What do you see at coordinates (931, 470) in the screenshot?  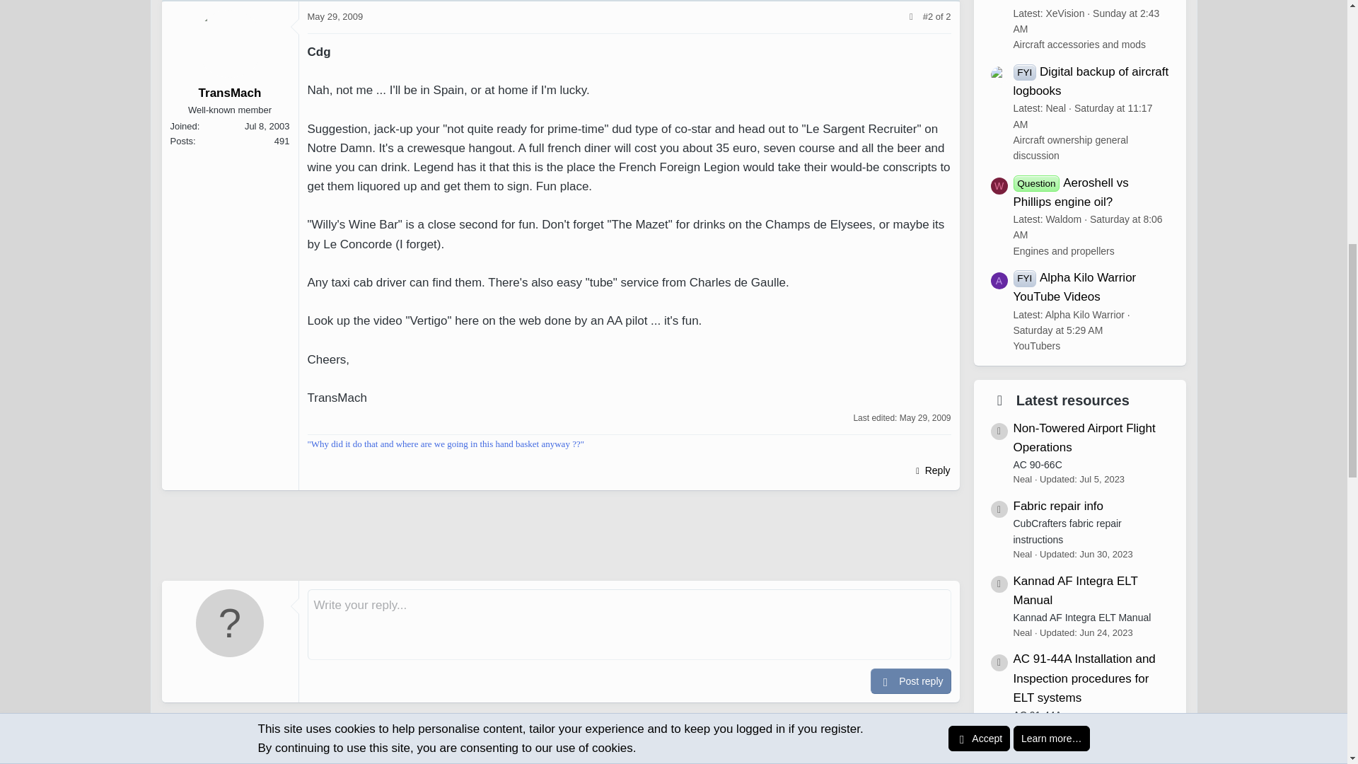 I see `Reply, quoting this message` at bounding box center [931, 470].